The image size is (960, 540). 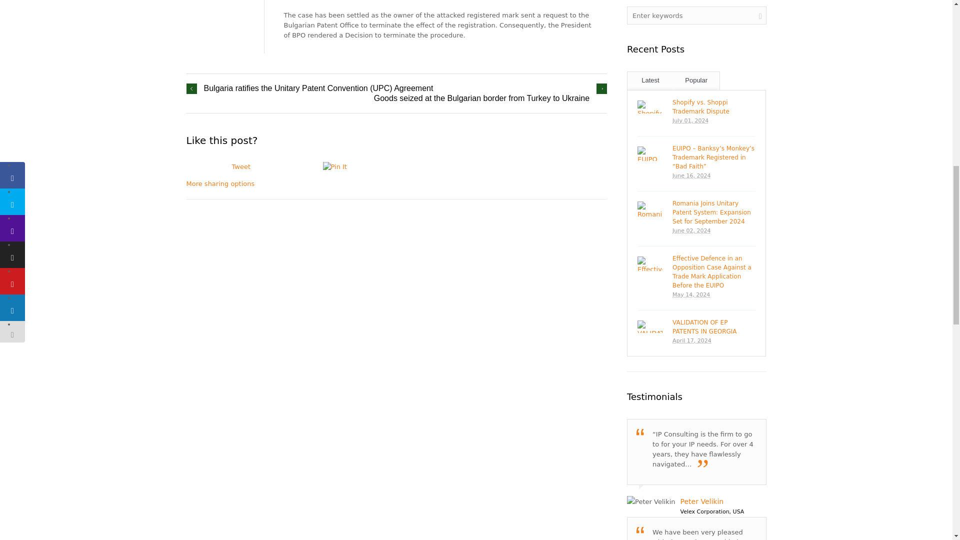 I want to click on Shopify vs. Shoppi Trademark Dispute, so click(x=713, y=107).